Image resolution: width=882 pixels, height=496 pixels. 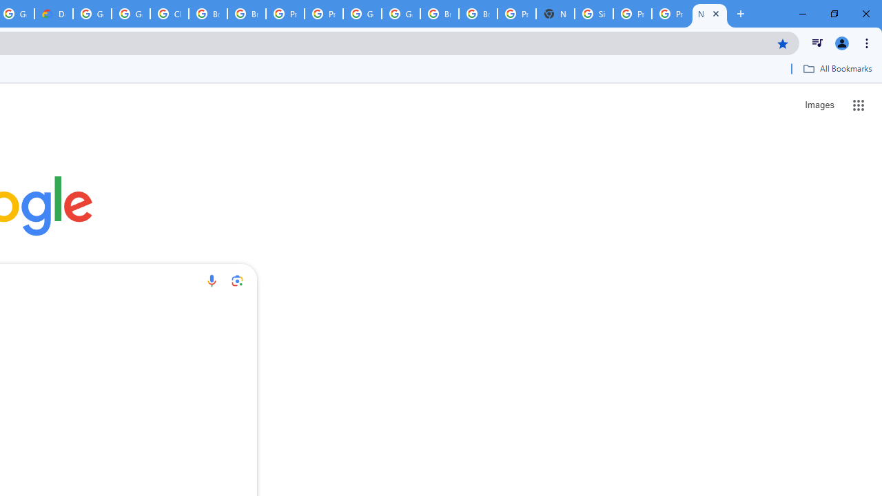 What do you see at coordinates (555, 14) in the screenshot?
I see `New Tab` at bounding box center [555, 14].